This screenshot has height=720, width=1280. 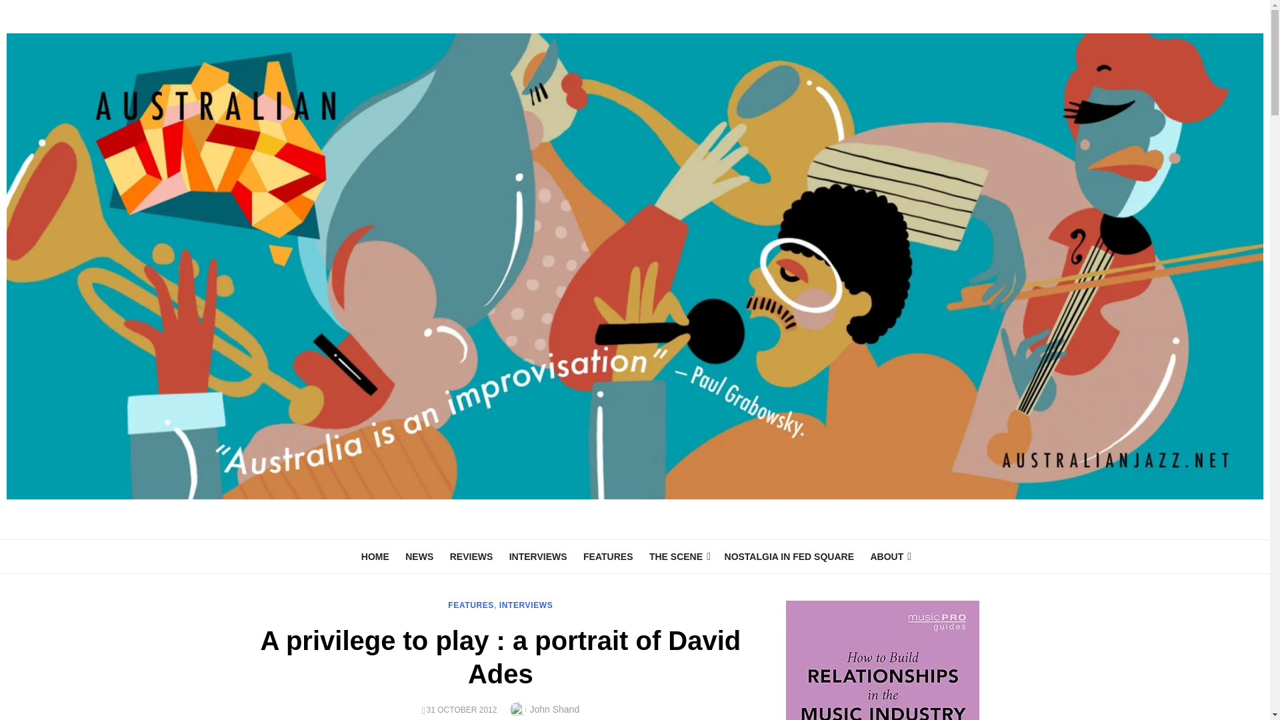 What do you see at coordinates (375, 557) in the screenshot?
I see `HOME` at bounding box center [375, 557].